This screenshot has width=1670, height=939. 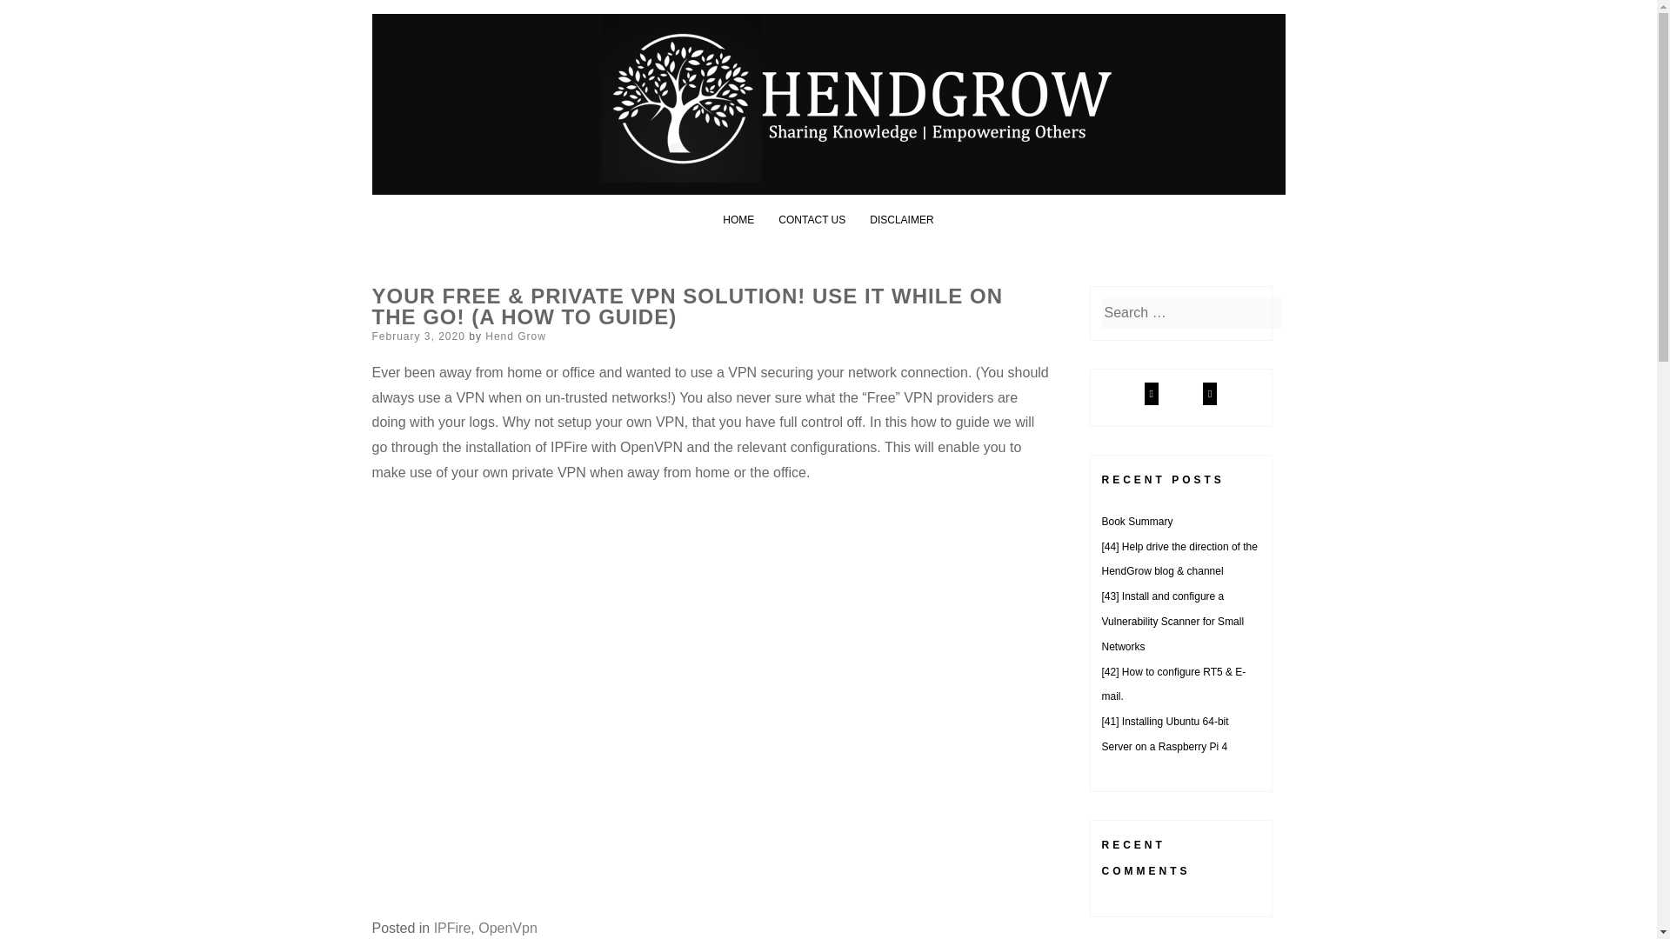 I want to click on Book Summary, so click(x=1136, y=521).